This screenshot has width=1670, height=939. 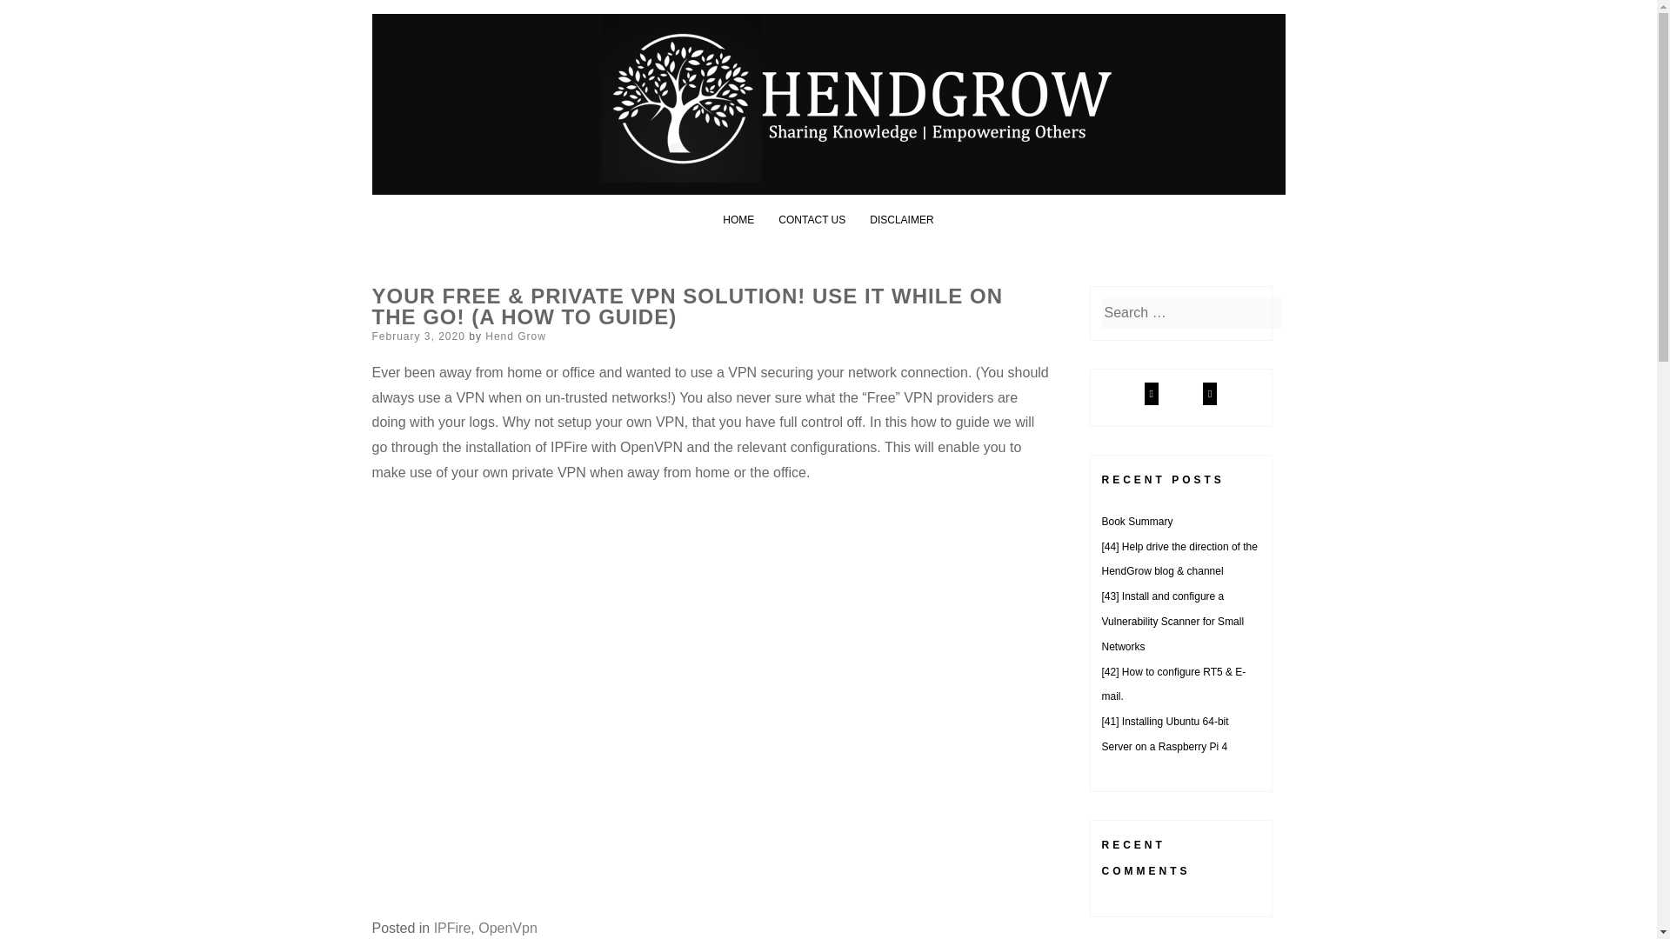 I want to click on Book Summary, so click(x=1136, y=521).